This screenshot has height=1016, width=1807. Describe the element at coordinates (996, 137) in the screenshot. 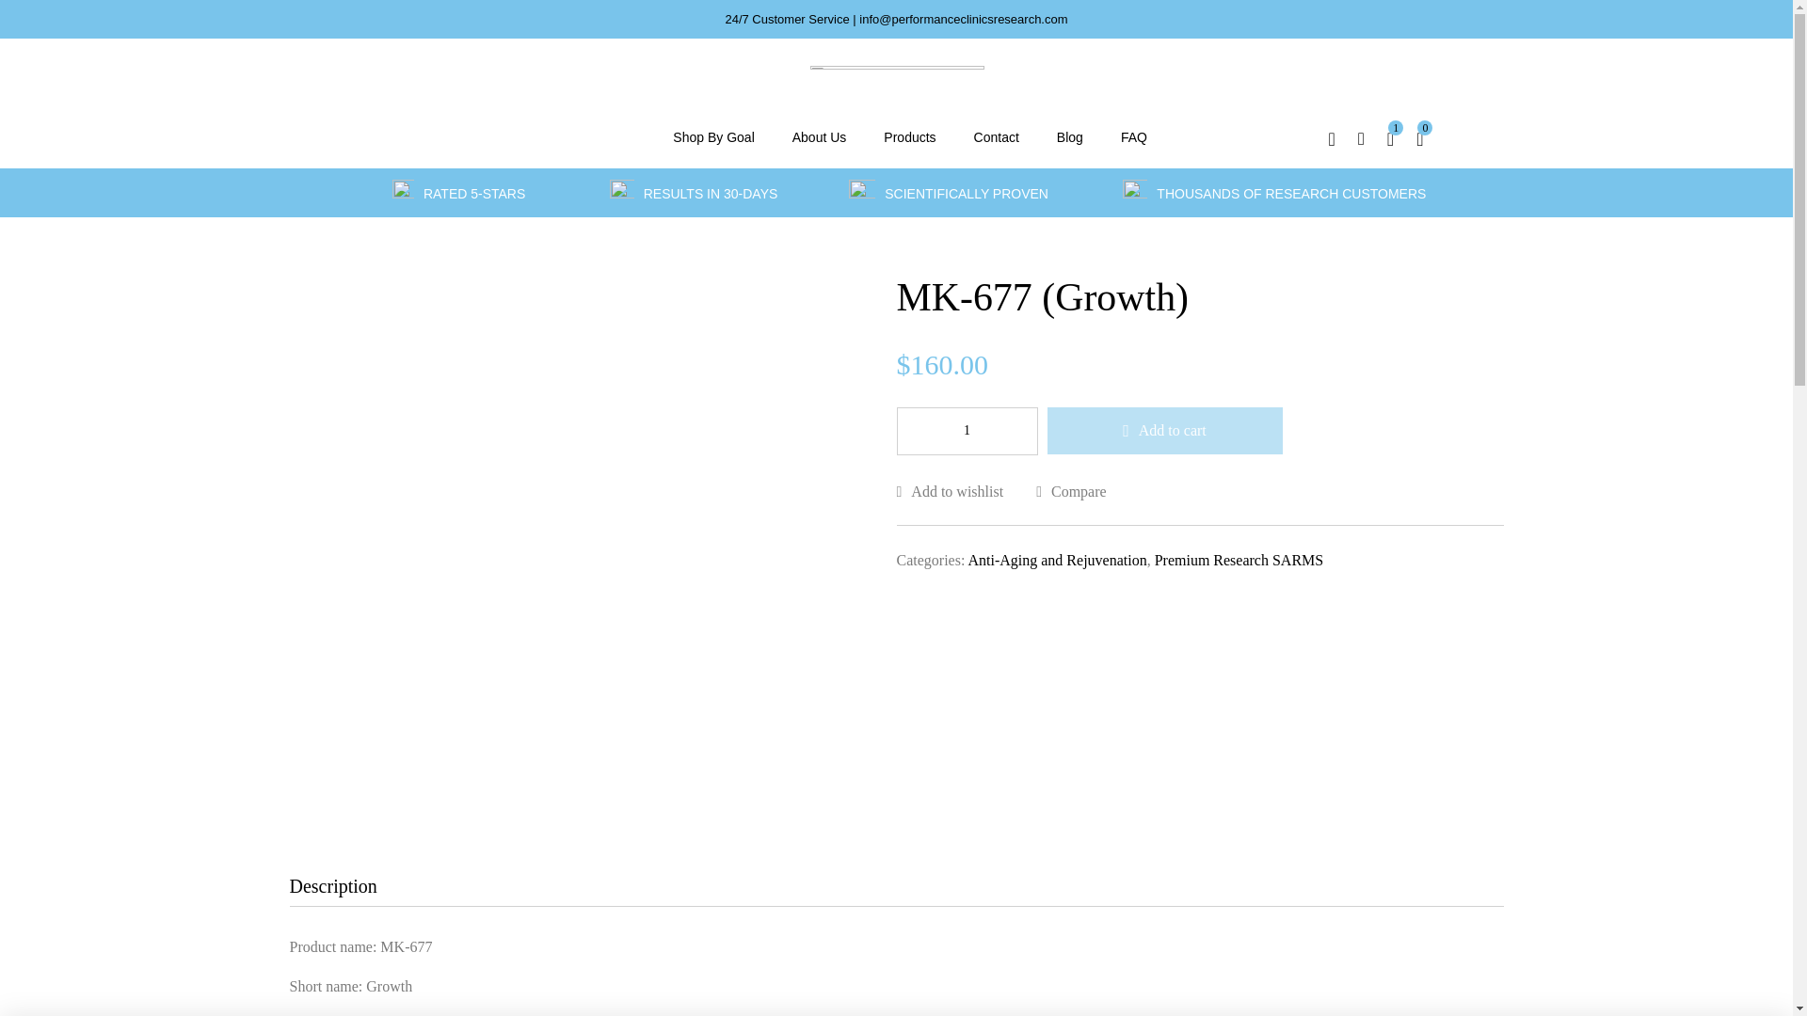

I see `Contact` at that location.